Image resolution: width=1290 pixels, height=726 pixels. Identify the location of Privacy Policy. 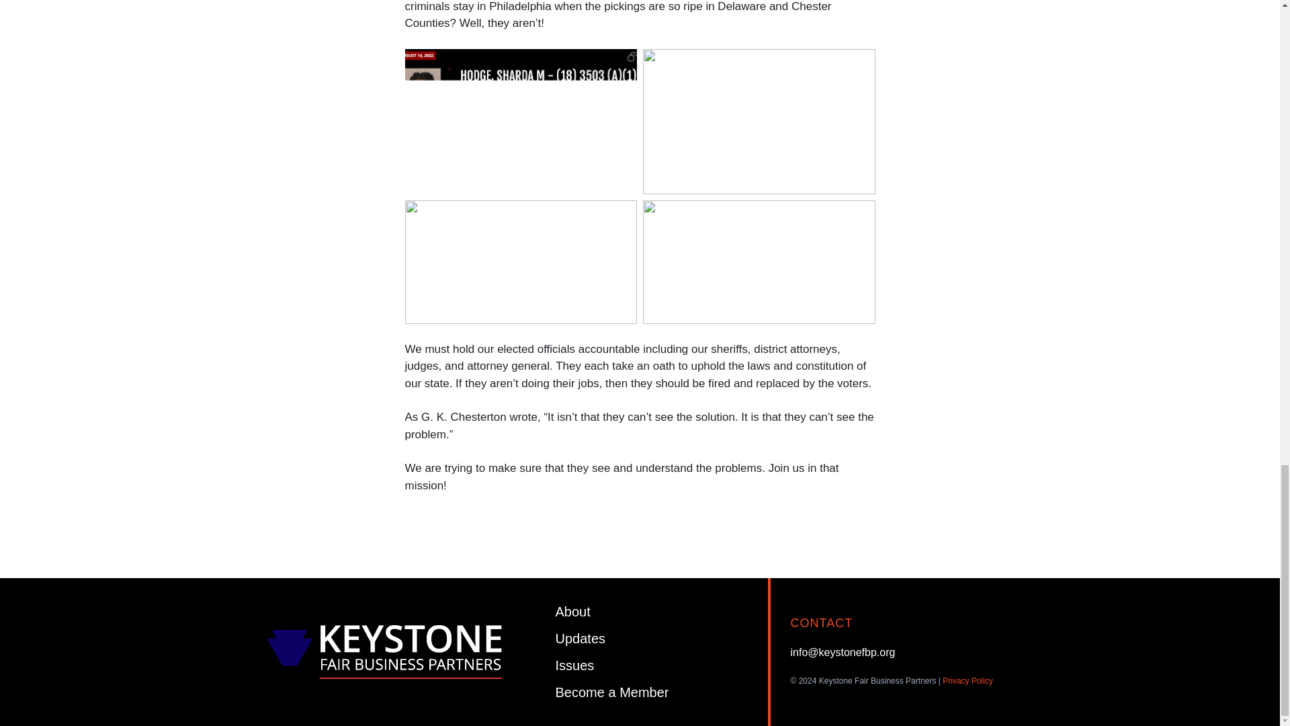
(967, 680).